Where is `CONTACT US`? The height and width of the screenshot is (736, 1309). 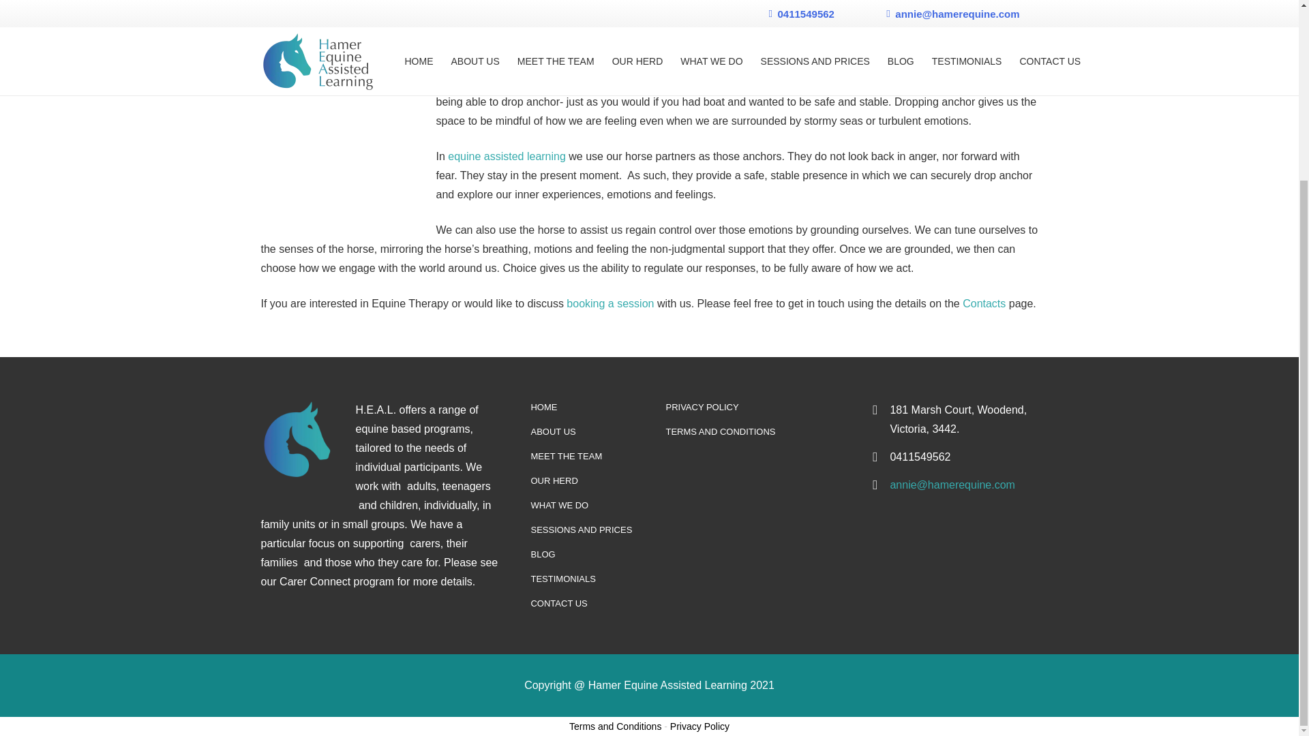 CONTACT US is located at coordinates (558, 604).